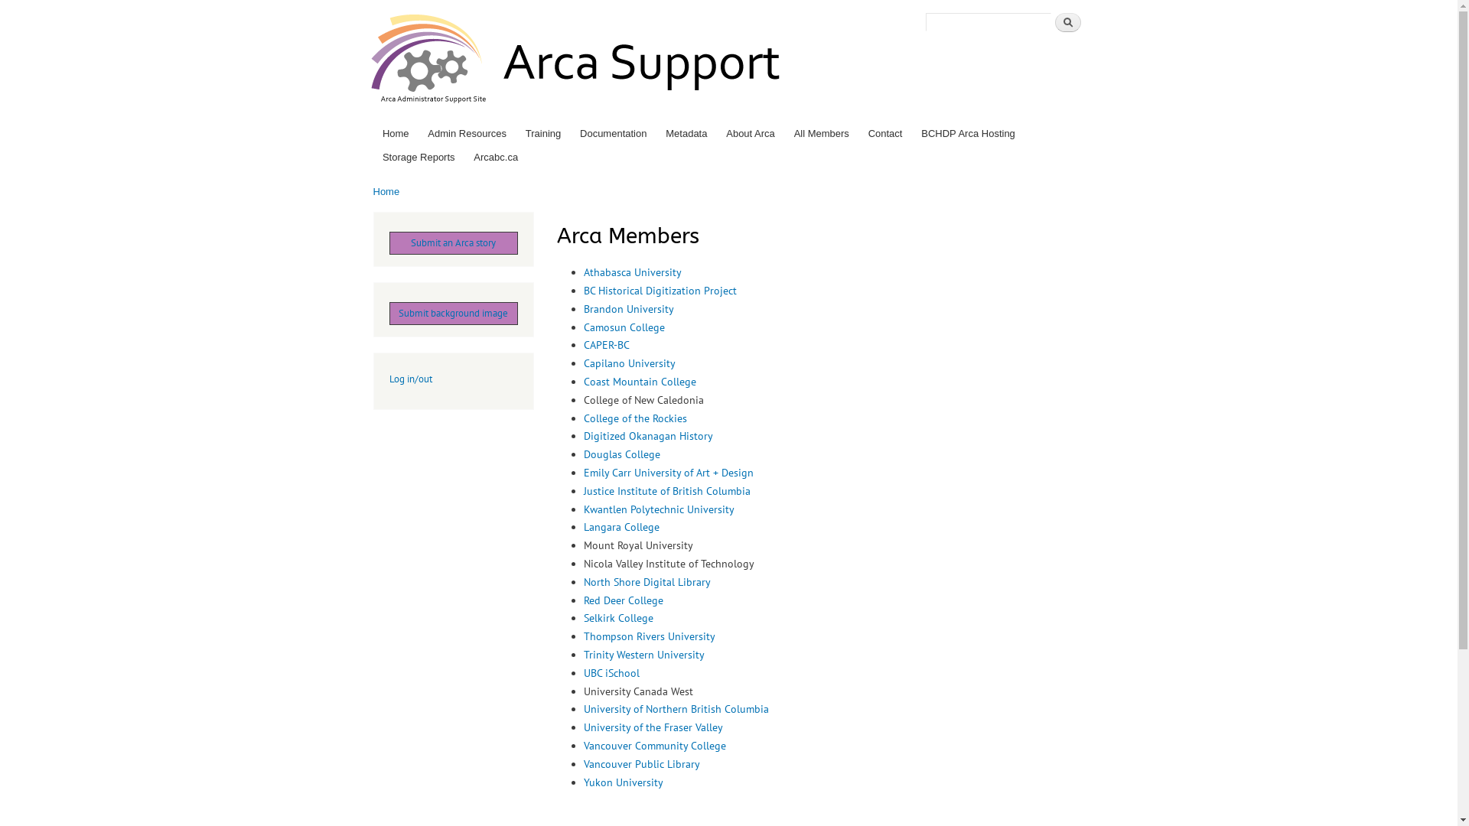 The width and height of the screenshot is (1469, 826). What do you see at coordinates (641, 764) in the screenshot?
I see `Vancouver Public Library` at bounding box center [641, 764].